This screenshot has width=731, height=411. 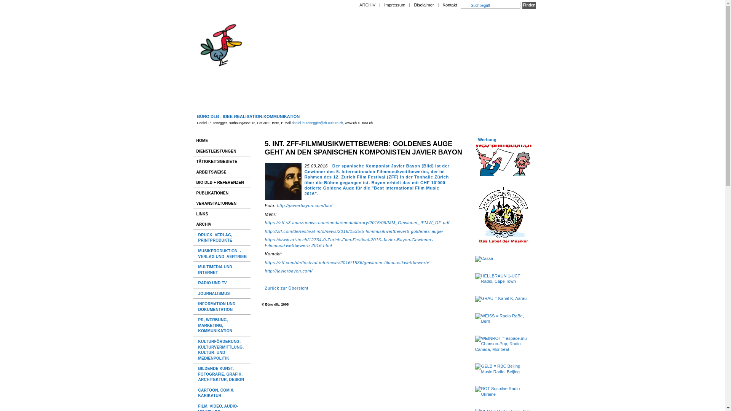 I want to click on Disclaimer, so click(x=424, y=5).